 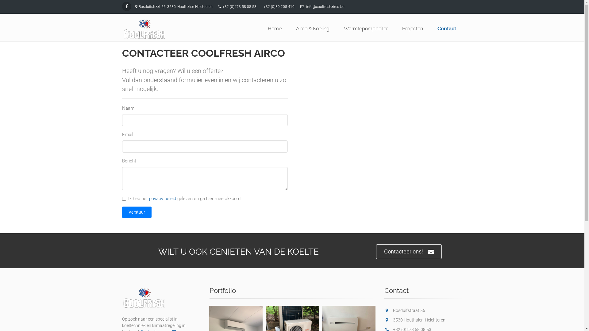 What do you see at coordinates (313, 29) in the screenshot?
I see `Airco & Koeling` at bounding box center [313, 29].